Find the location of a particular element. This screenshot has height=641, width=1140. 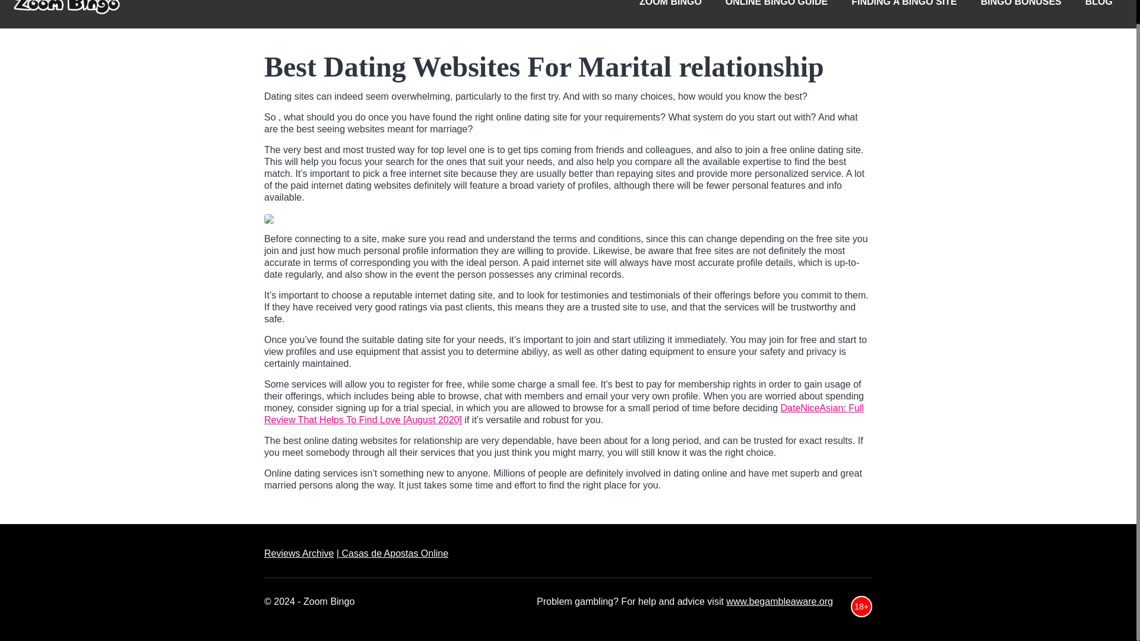

ONLINE BINGO GUIDE is located at coordinates (776, 14).